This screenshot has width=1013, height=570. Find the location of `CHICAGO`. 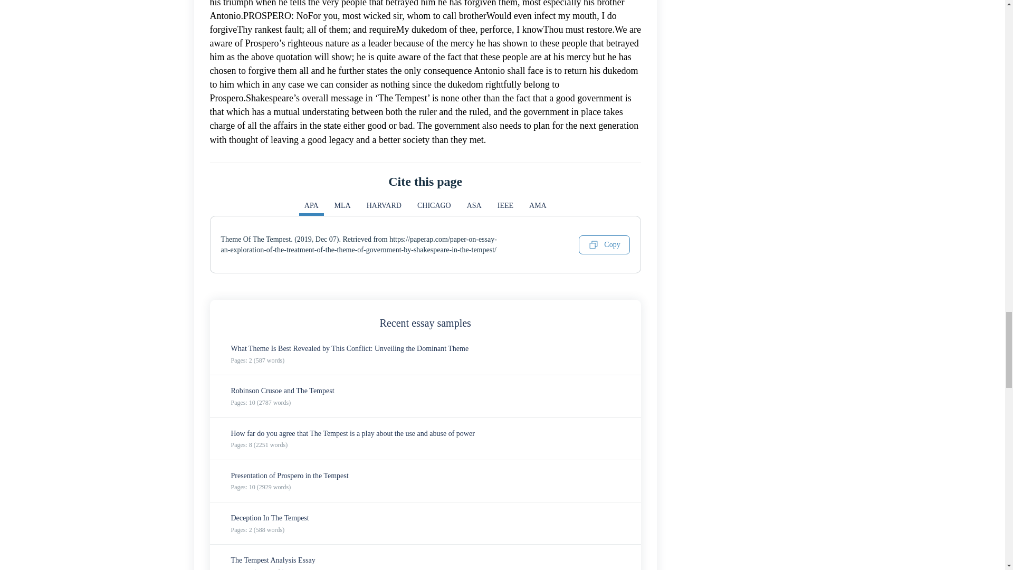

CHICAGO is located at coordinates (434, 208).